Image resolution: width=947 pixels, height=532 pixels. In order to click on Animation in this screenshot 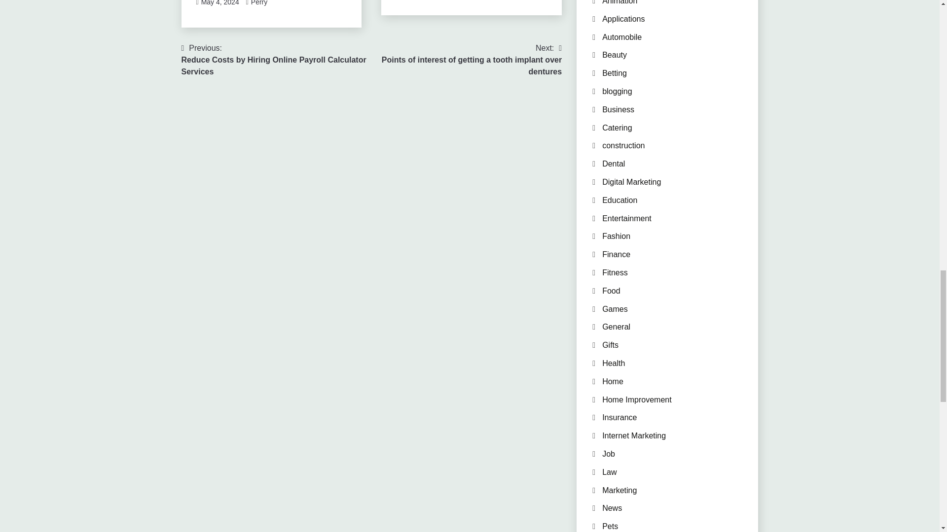, I will do `click(619, 2)`.